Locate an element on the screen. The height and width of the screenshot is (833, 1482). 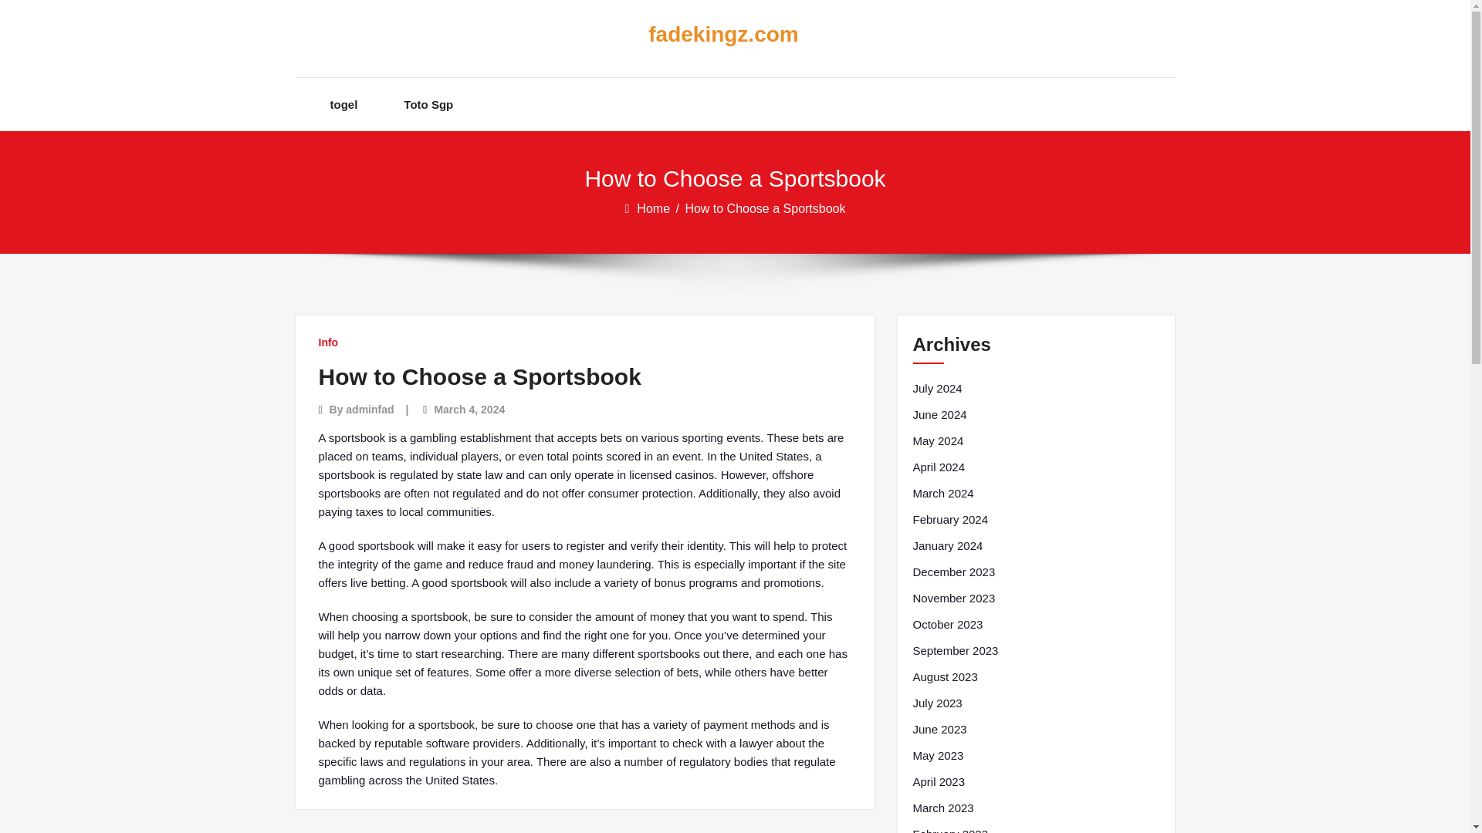
July 2024 is located at coordinates (937, 389).